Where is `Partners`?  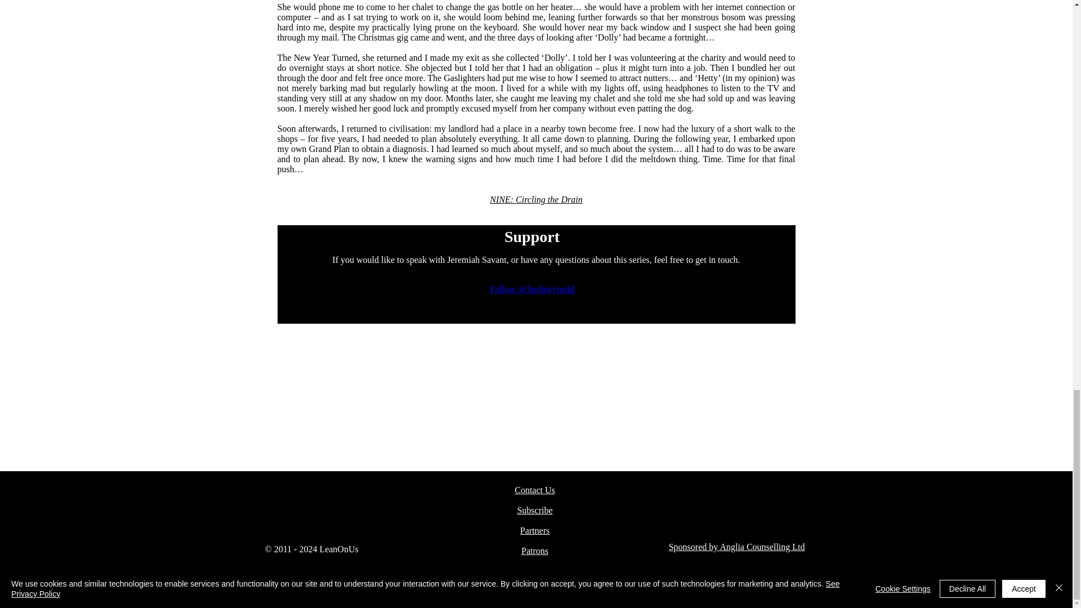
Partners is located at coordinates (534, 530).